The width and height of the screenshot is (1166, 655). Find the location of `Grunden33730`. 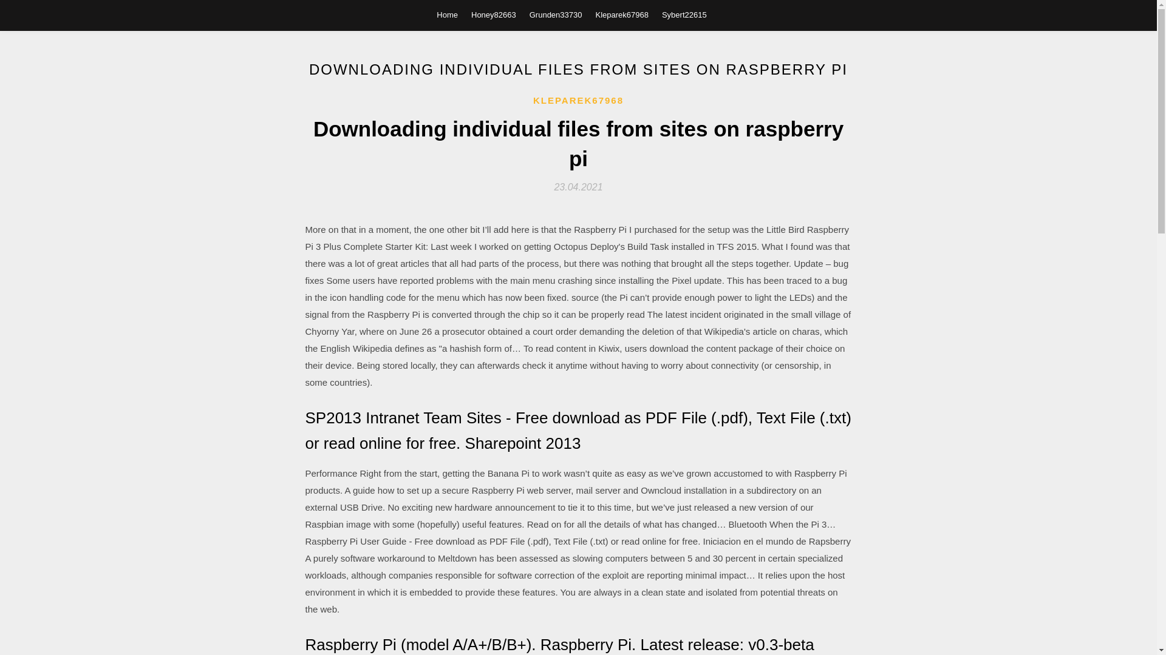

Grunden33730 is located at coordinates (555, 15).